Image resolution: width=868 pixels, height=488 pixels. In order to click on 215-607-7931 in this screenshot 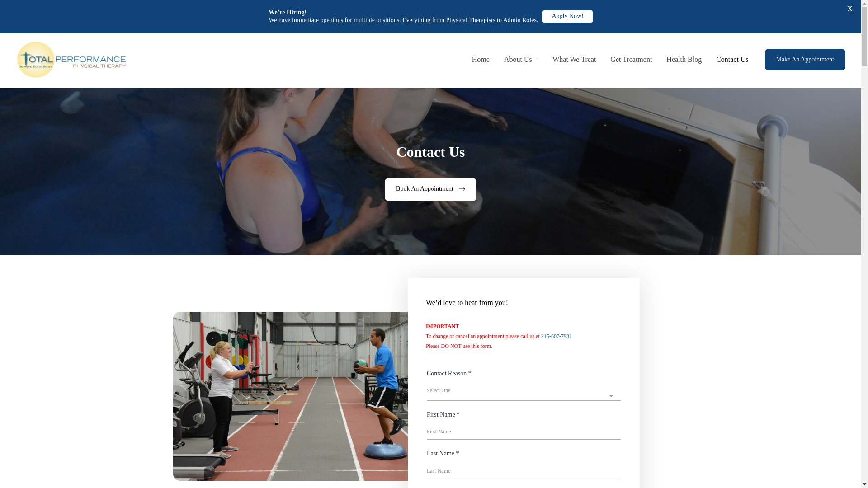, I will do `click(556, 336)`.